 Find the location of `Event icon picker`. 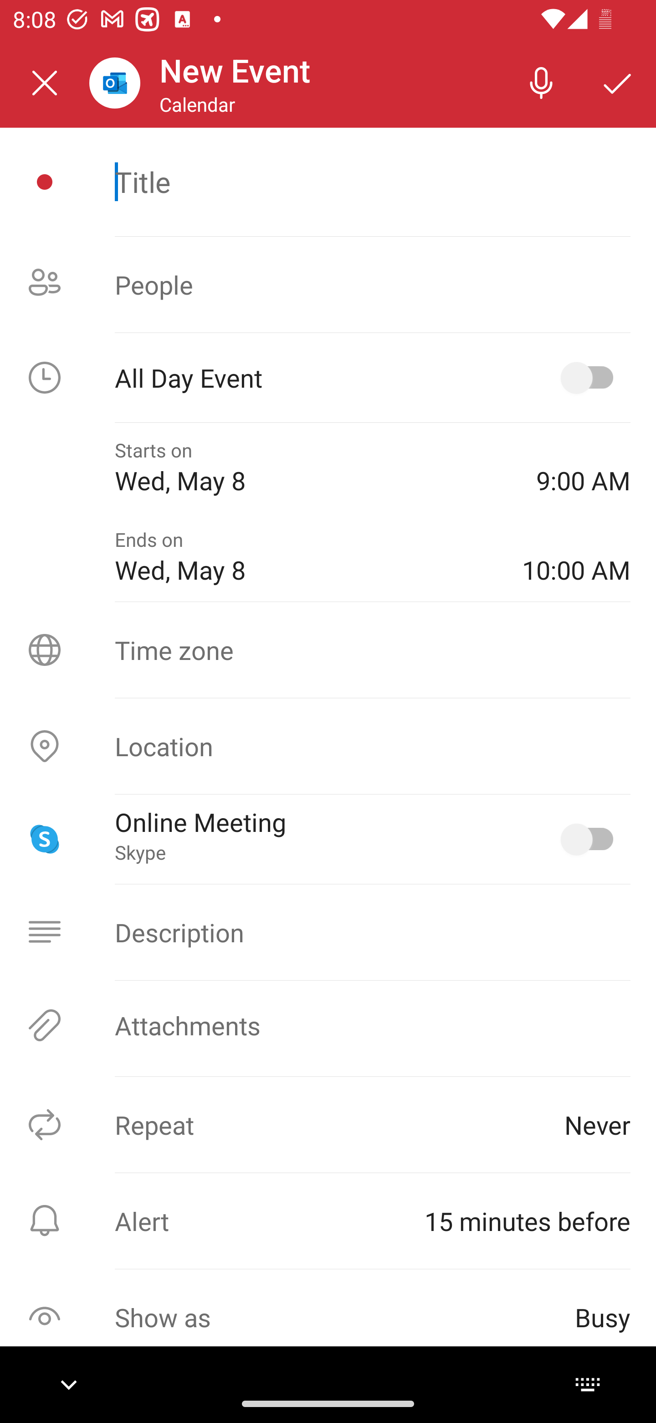

Event icon picker is located at coordinates (45, 182).